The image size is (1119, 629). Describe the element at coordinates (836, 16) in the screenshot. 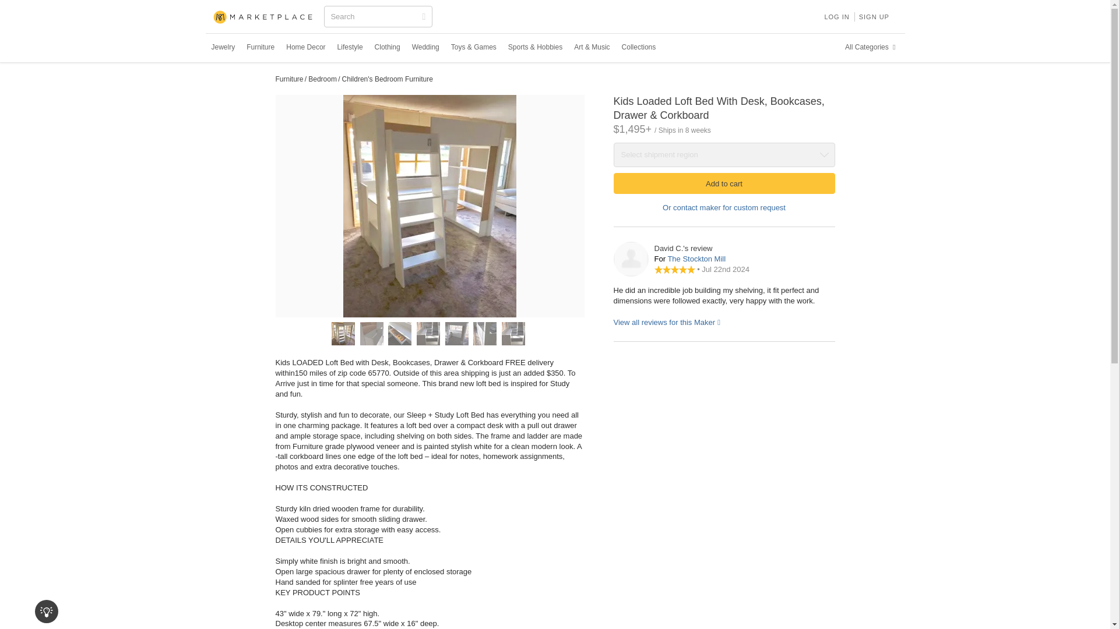

I see `Log in to CustomMade` at that location.